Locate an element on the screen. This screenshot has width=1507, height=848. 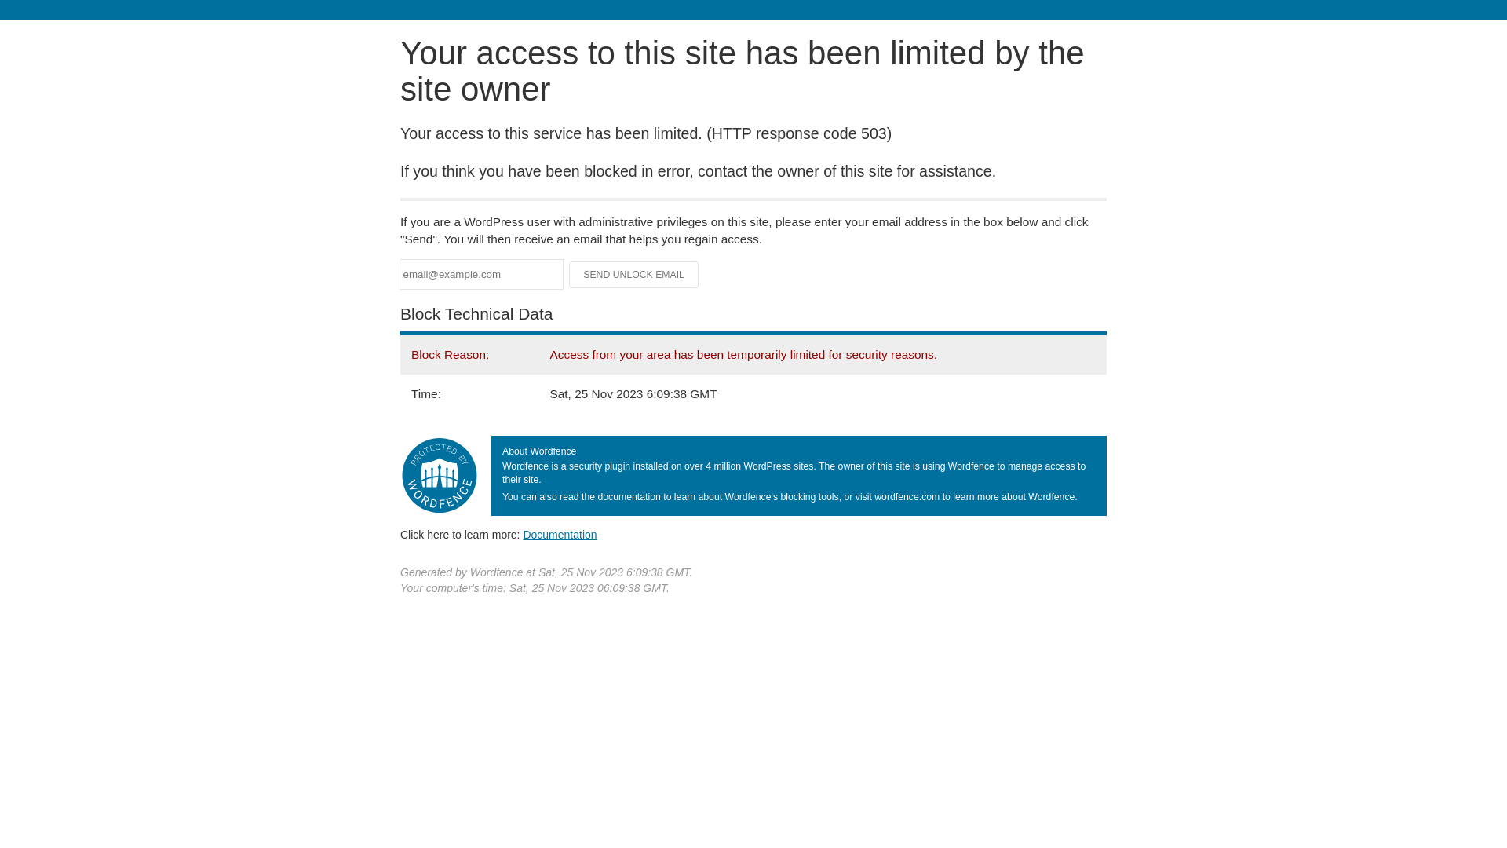
Documentation is located at coordinates (560, 535).